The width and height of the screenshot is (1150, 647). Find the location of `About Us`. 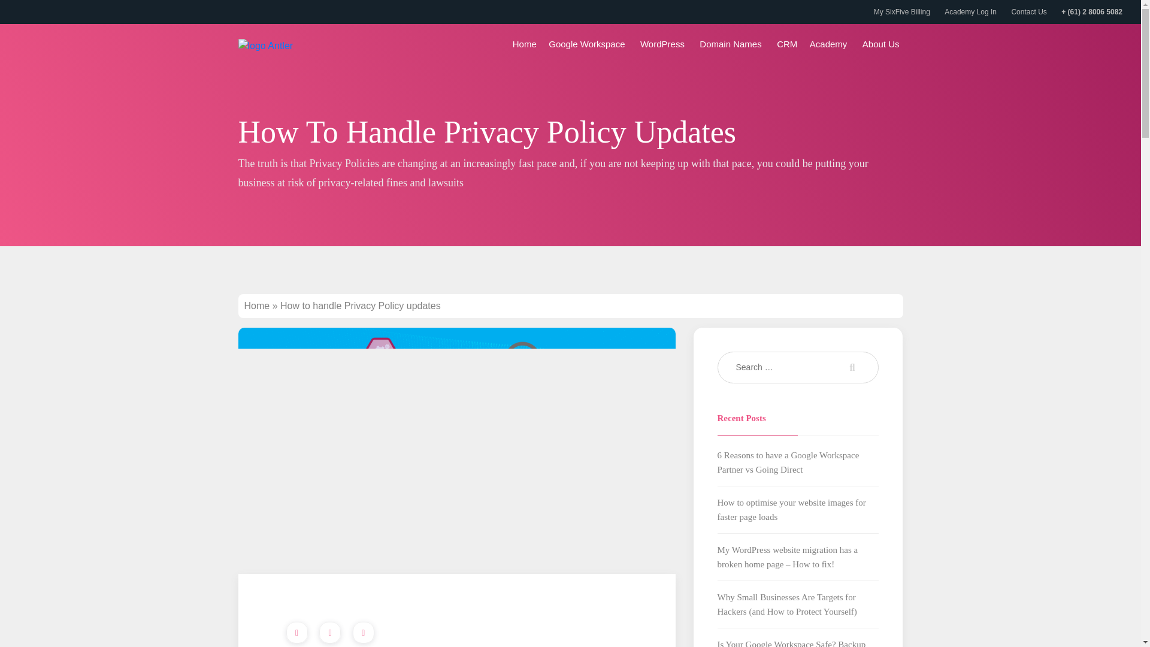

About Us is located at coordinates (883, 44).